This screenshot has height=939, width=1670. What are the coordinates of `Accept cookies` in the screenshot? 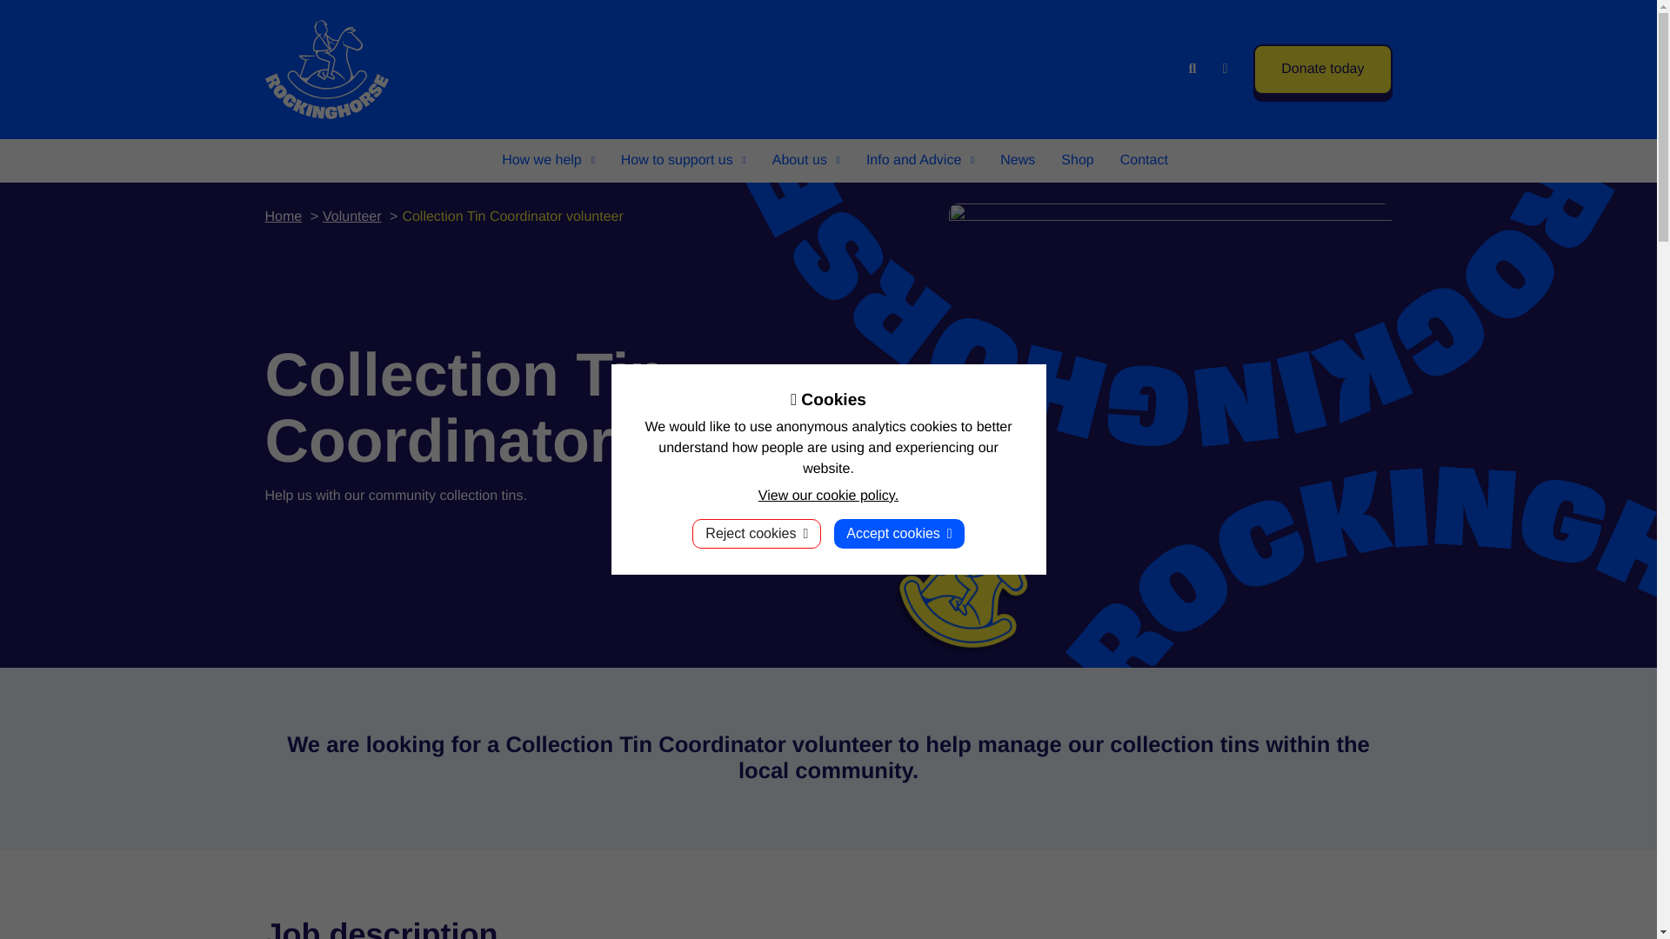 It's located at (898, 534).